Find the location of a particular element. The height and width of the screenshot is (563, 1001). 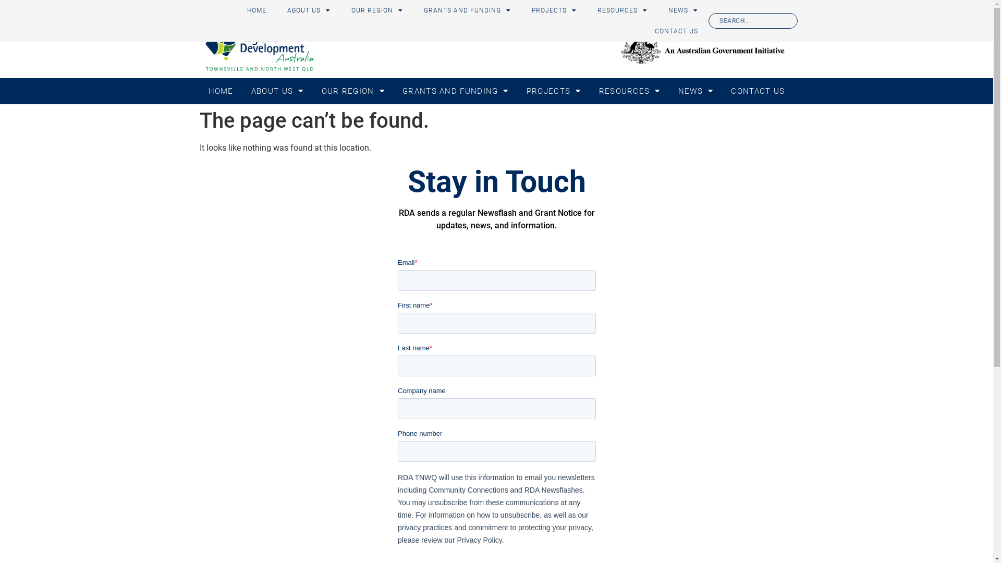

NEWS is located at coordinates (683, 10).